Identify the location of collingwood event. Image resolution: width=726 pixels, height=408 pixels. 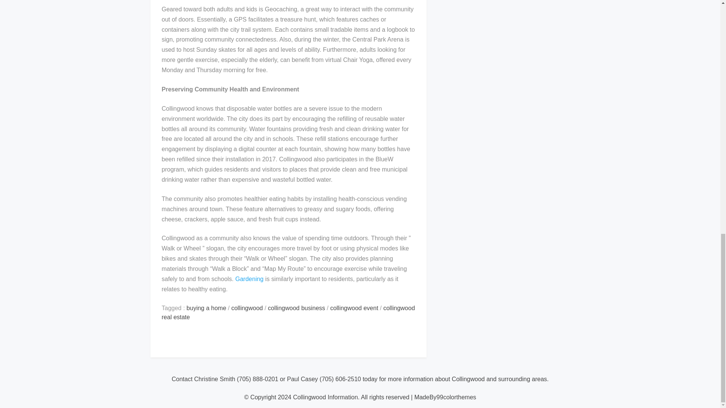
(354, 308).